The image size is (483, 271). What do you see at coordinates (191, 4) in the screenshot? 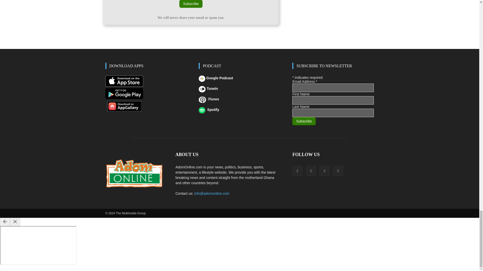
I see `Subscribe` at bounding box center [191, 4].